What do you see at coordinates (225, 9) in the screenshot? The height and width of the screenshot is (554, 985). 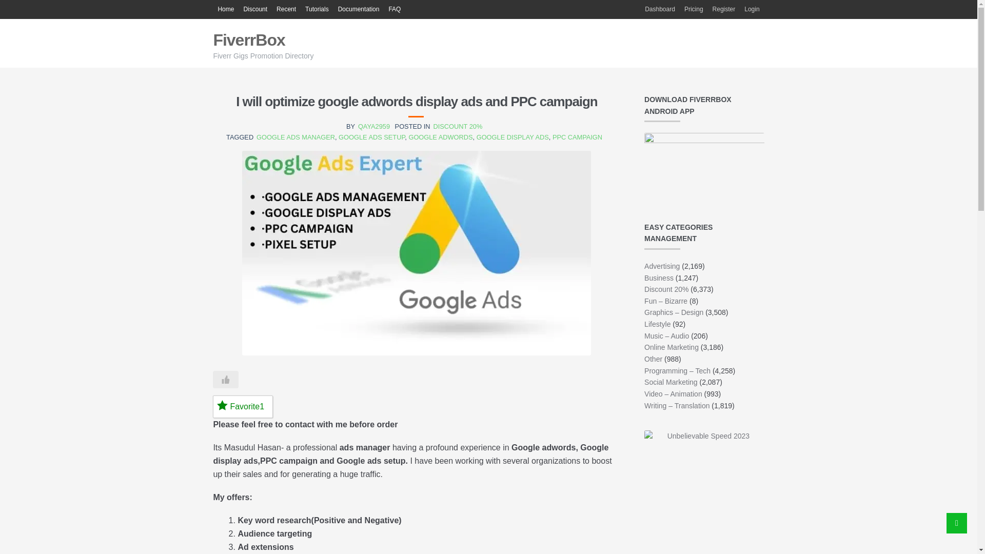 I see `Directory` at bounding box center [225, 9].